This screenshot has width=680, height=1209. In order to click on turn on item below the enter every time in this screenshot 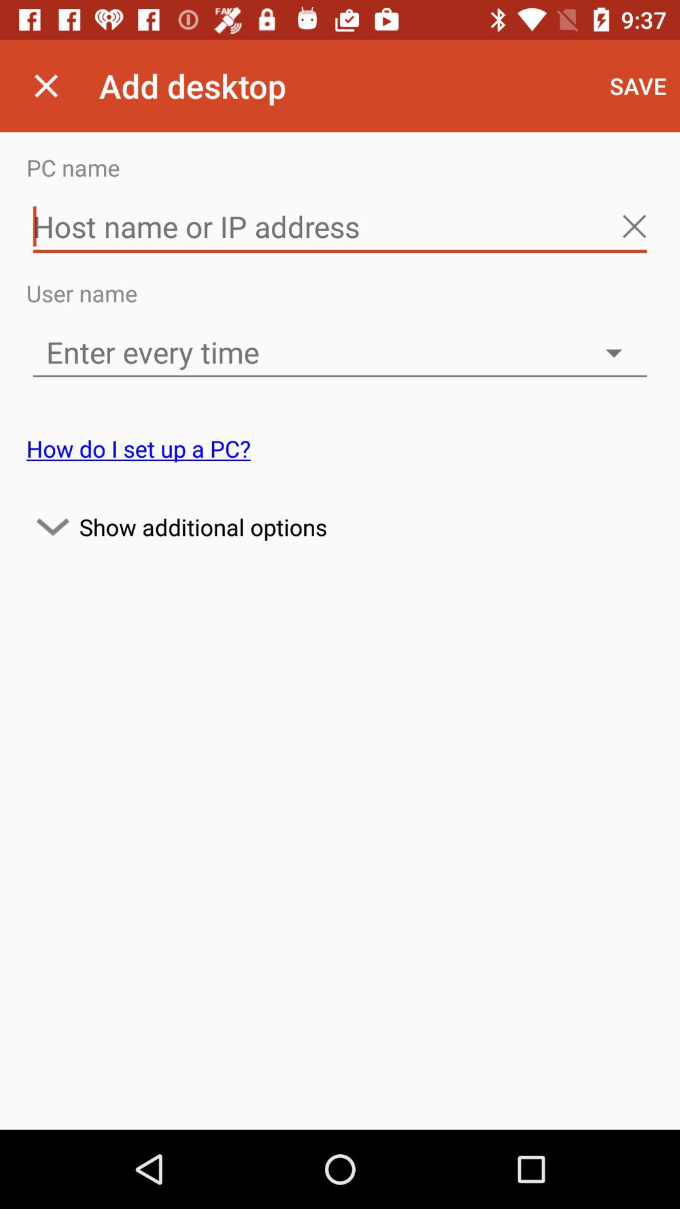, I will do `click(139, 448)`.